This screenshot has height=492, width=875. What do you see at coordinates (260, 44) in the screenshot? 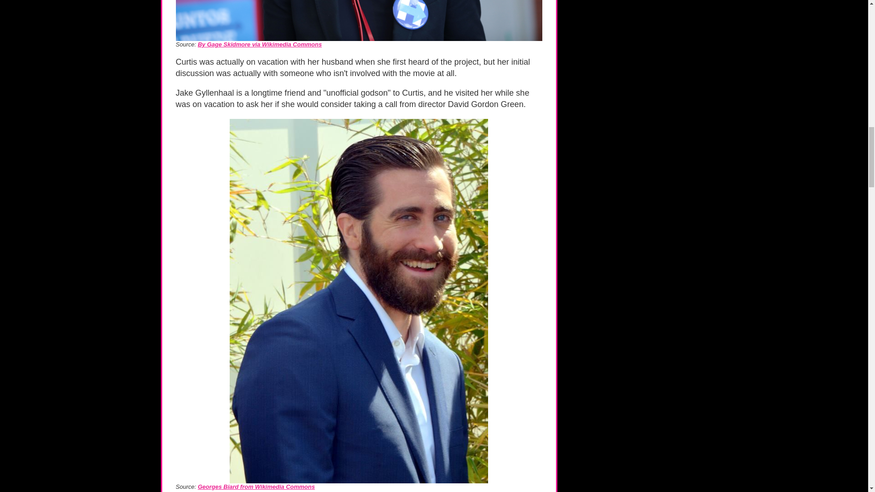
I see `By Gage Skidmore via Wikimedia Commons` at bounding box center [260, 44].